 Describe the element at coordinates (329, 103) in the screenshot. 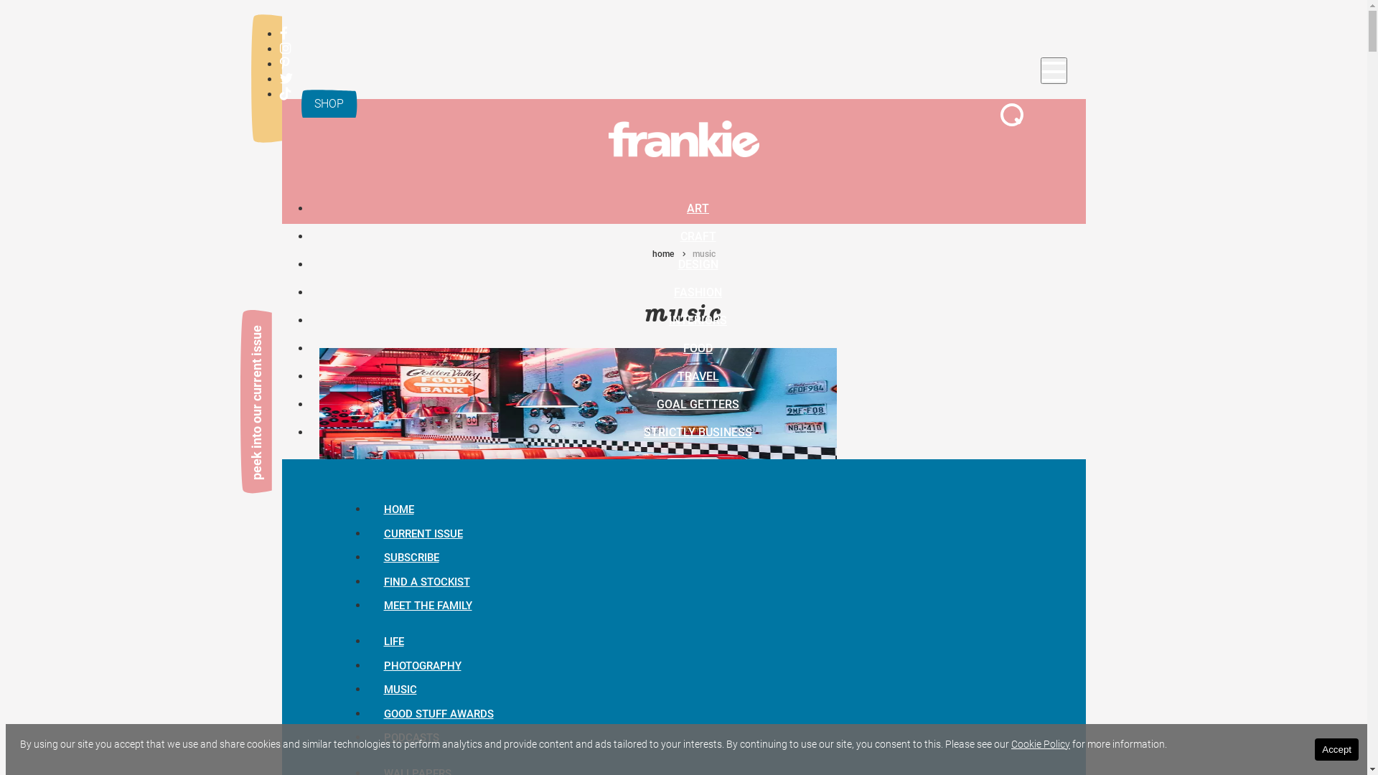

I see `SHOP` at that location.